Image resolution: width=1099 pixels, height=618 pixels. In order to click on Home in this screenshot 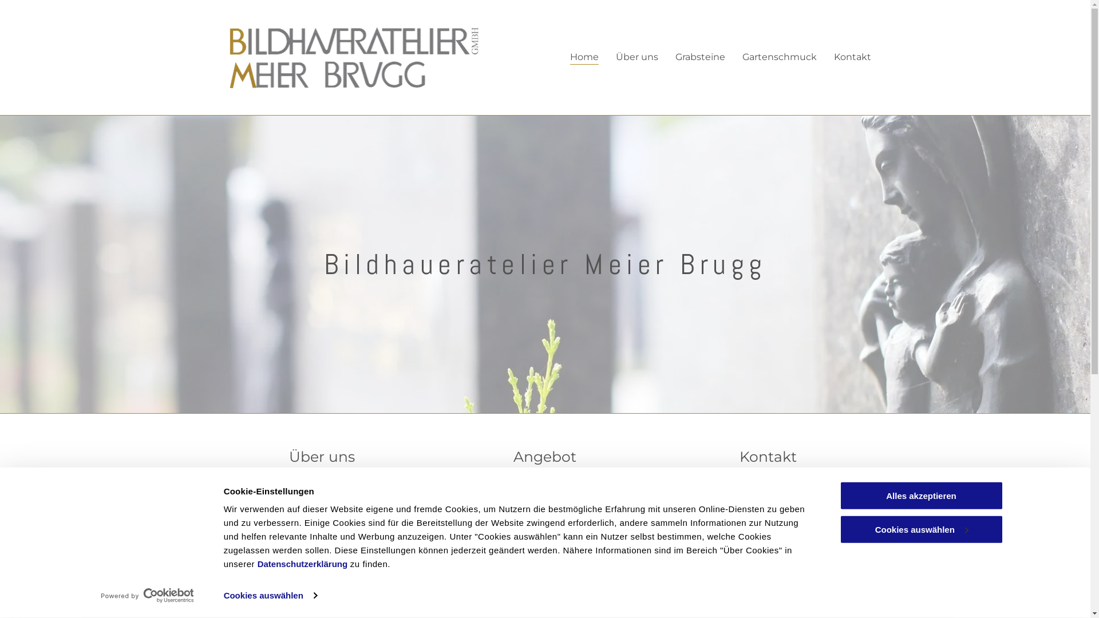, I will do `click(584, 57)`.